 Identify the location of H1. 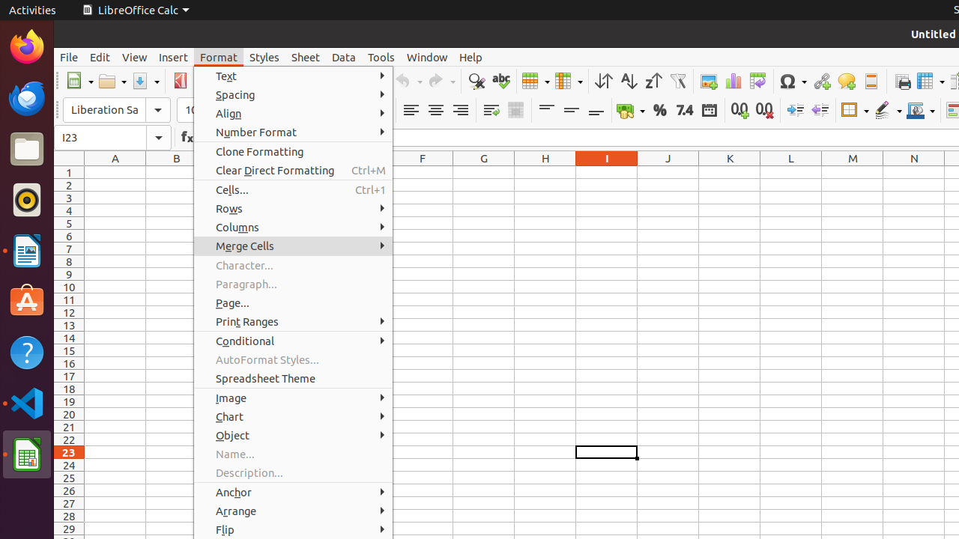
(545, 172).